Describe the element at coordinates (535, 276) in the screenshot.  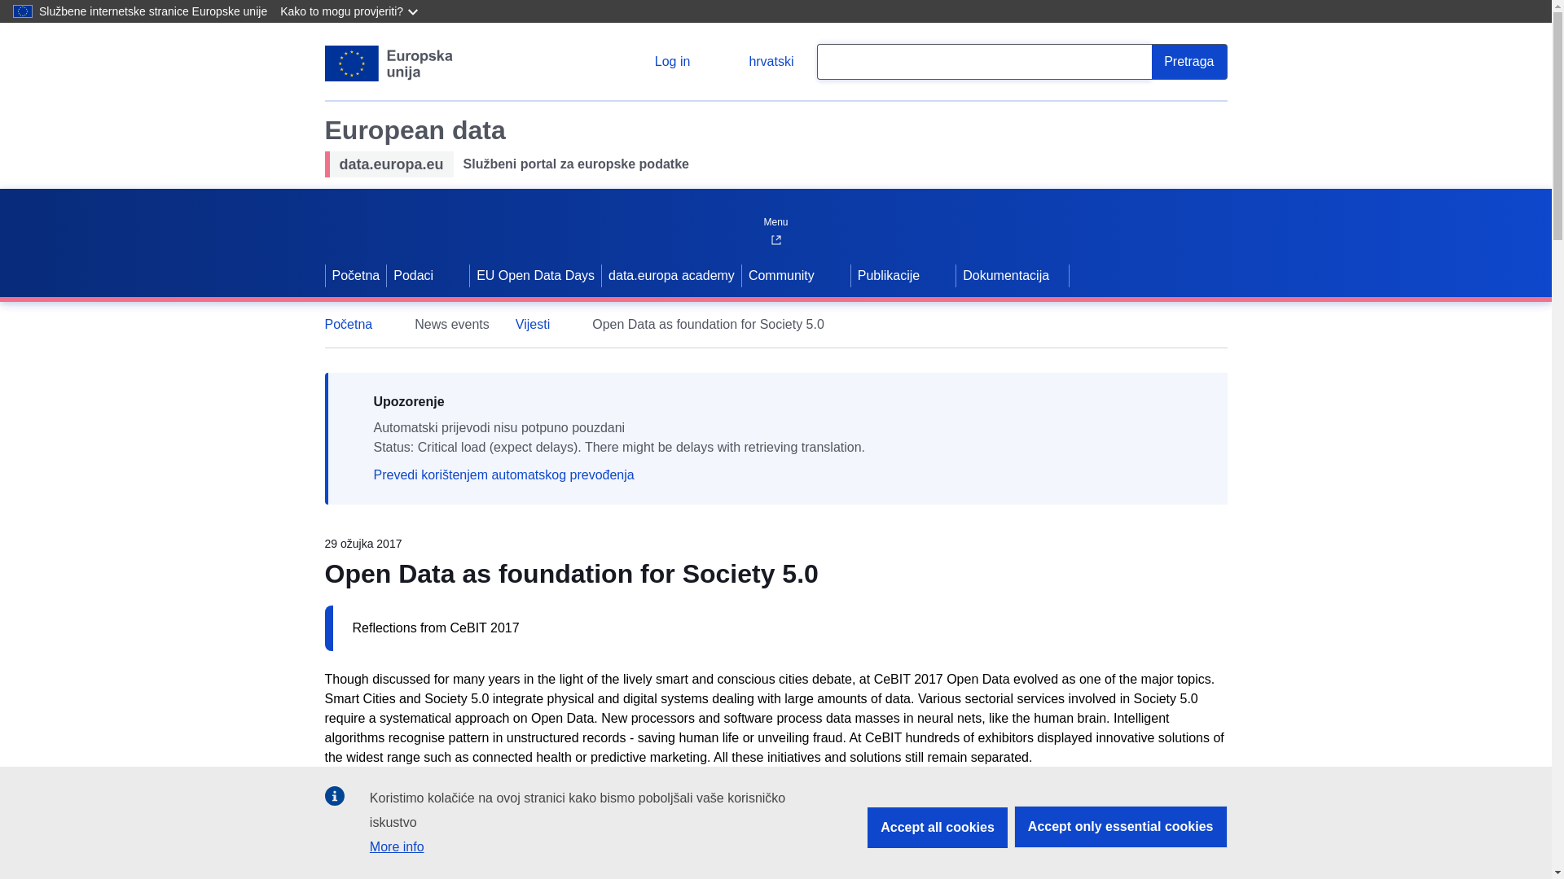
I see `EU Open Data Days` at that location.